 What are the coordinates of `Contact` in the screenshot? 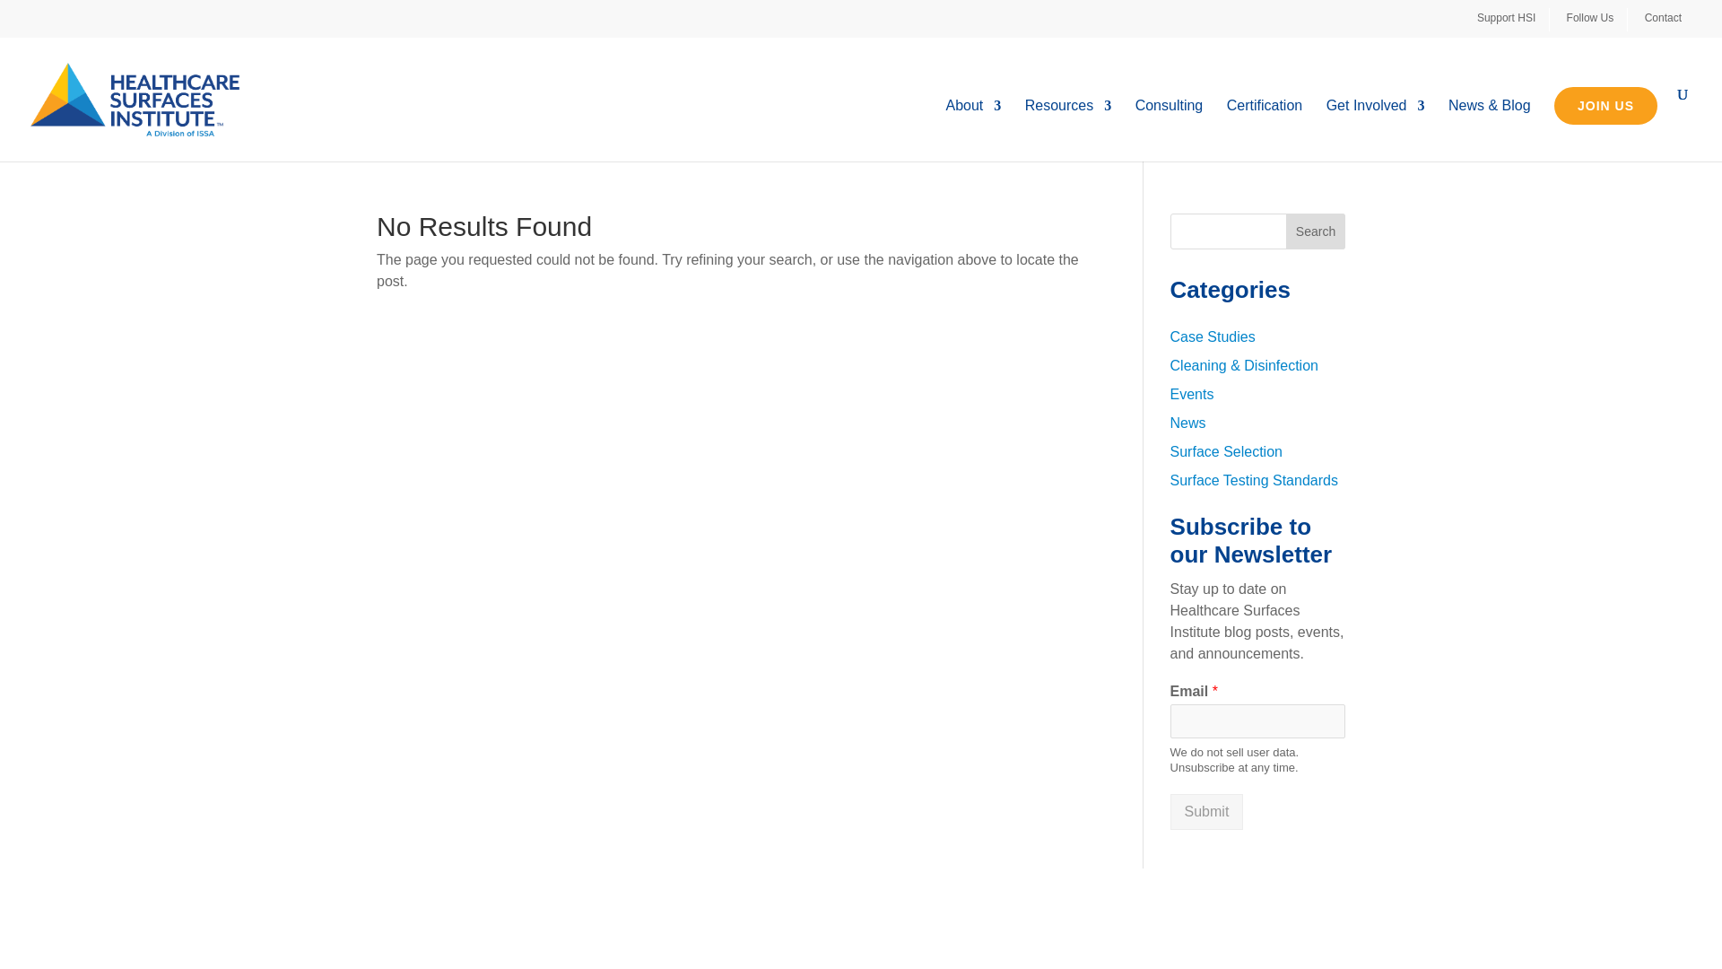 It's located at (1669, 19).